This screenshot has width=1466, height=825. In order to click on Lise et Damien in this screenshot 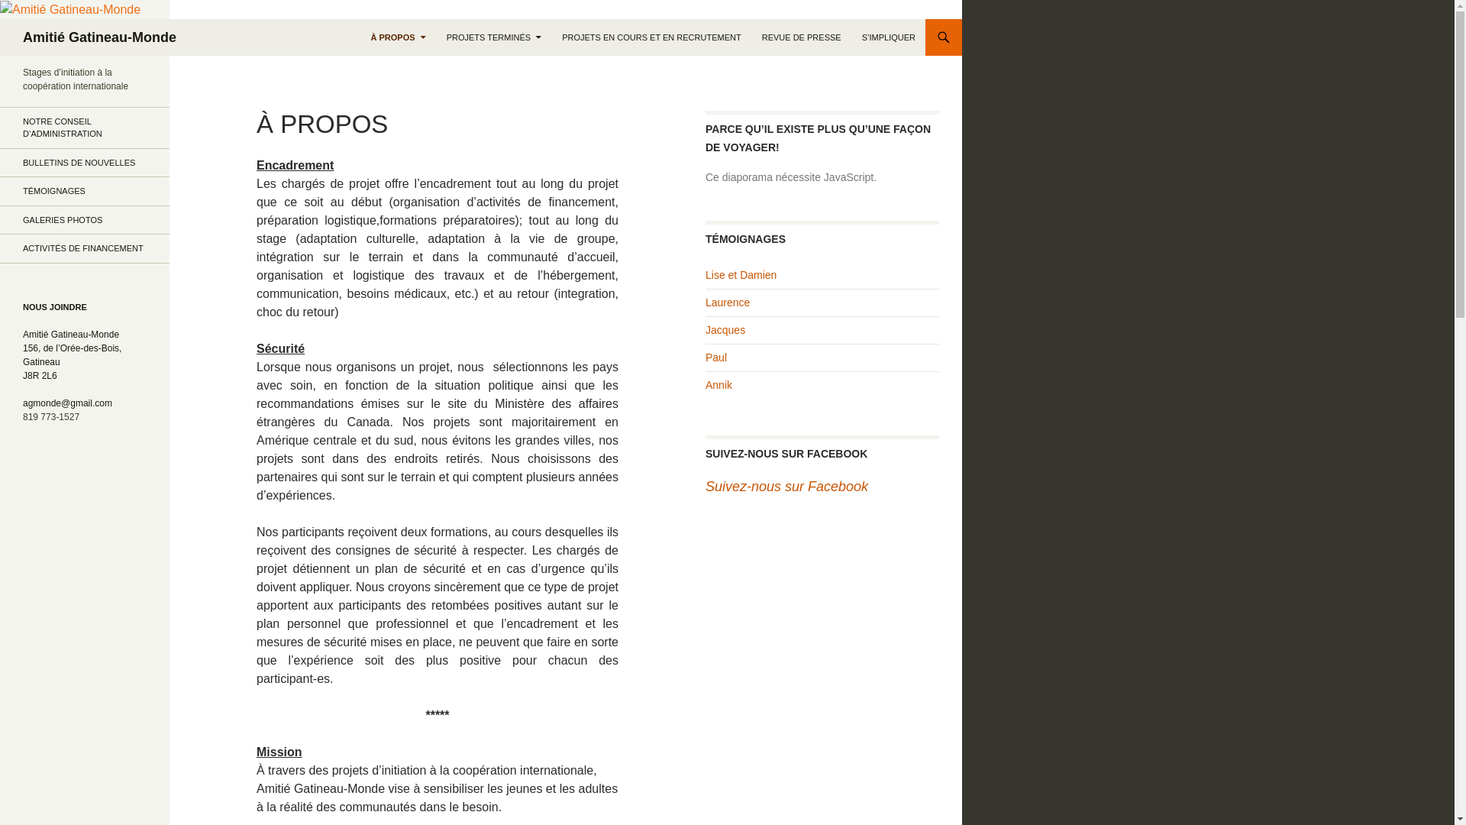, I will do `click(741, 275)`.